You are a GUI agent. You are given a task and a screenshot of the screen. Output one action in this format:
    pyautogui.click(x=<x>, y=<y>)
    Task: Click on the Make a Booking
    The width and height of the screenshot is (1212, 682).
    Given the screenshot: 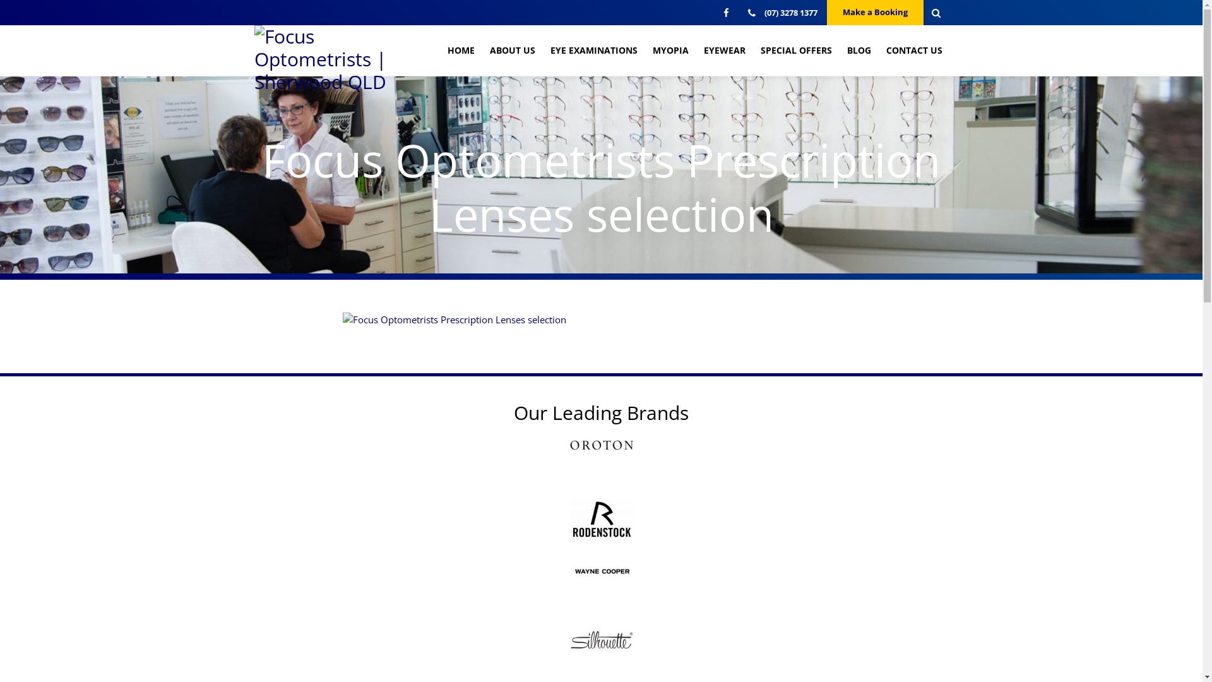 What is the action you would take?
    pyautogui.click(x=875, y=13)
    